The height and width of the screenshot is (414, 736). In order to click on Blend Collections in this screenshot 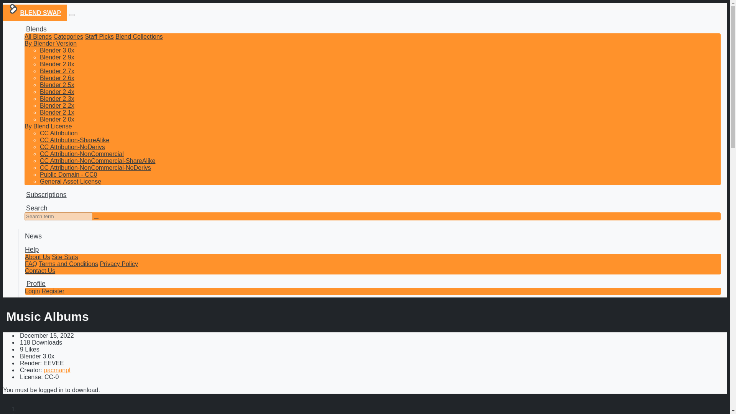, I will do `click(139, 36)`.